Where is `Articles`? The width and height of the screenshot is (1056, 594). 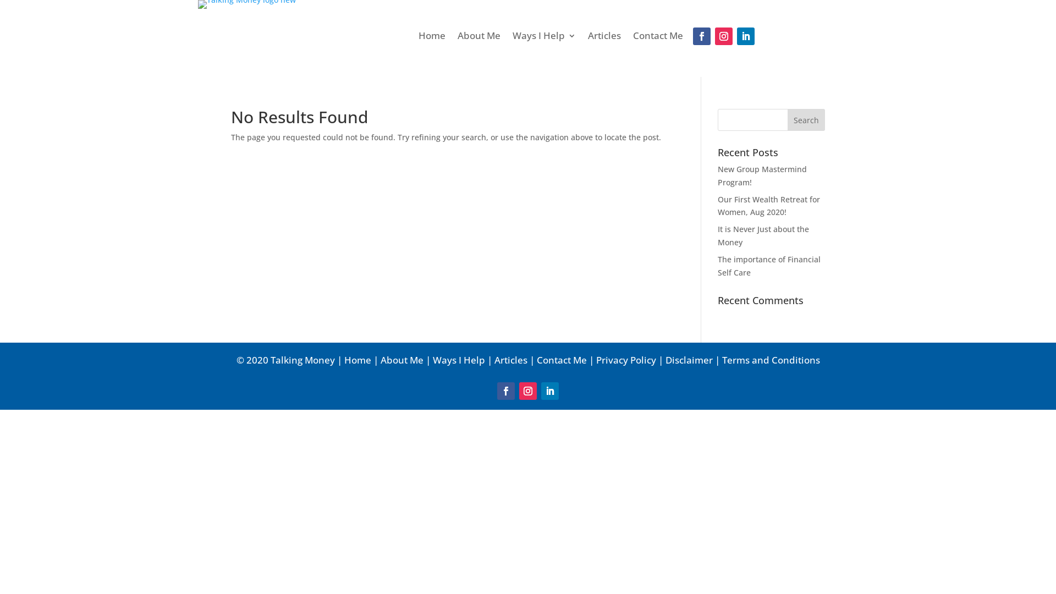 Articles is located at coordinates (510, 360).